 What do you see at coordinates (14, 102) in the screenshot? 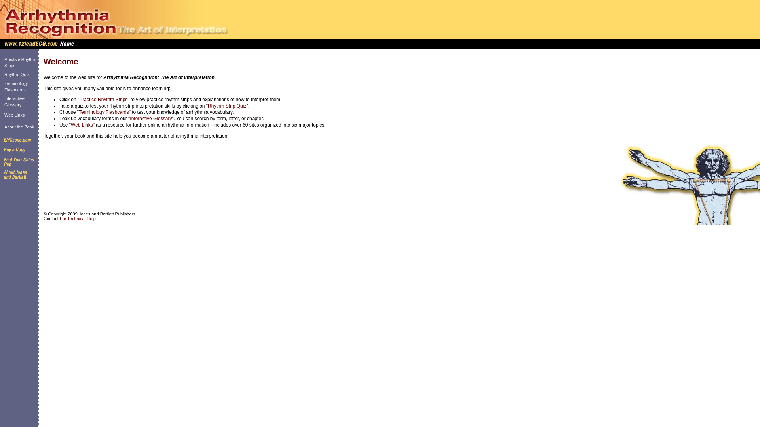
I see `Interactive Glossary` at bounding box center [14, 102].